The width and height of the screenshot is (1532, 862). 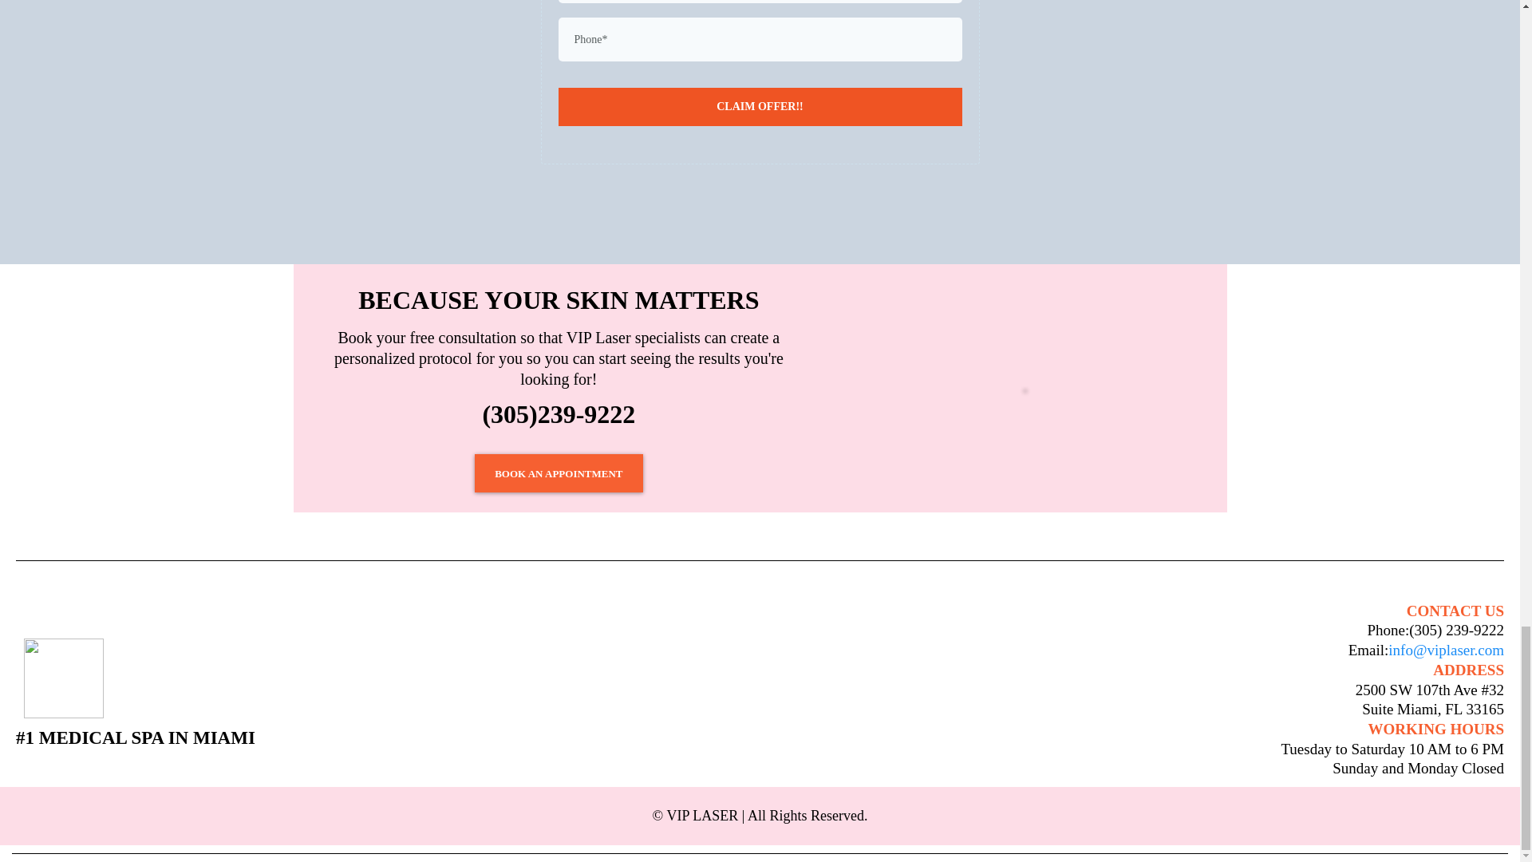 What do you see at coordinates (760, 106) in the screenshot?
I see `CLAIM OFFER!!` at bounding box center [760, 106].